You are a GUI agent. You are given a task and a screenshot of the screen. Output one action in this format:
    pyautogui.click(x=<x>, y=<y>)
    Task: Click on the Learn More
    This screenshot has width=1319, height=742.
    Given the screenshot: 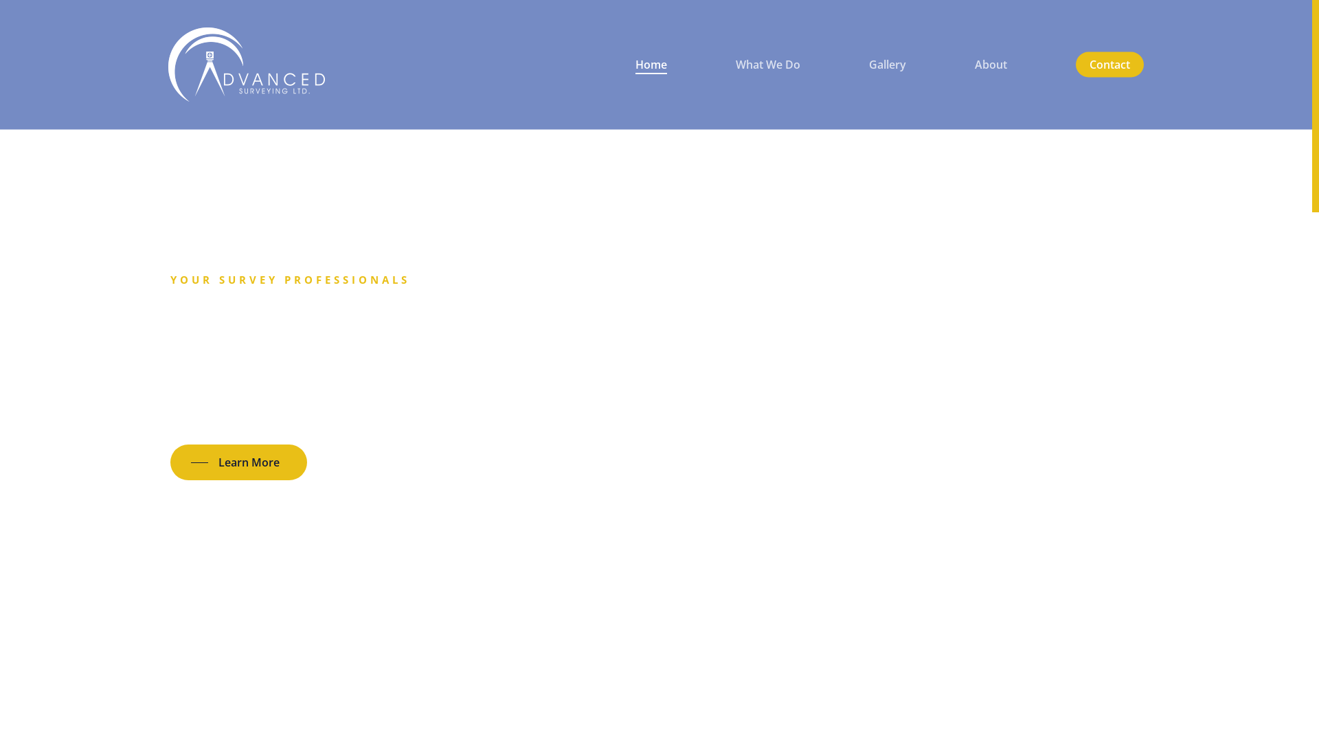 What is the action you would take?
    pyautogui.click(x=239, y=462)
    